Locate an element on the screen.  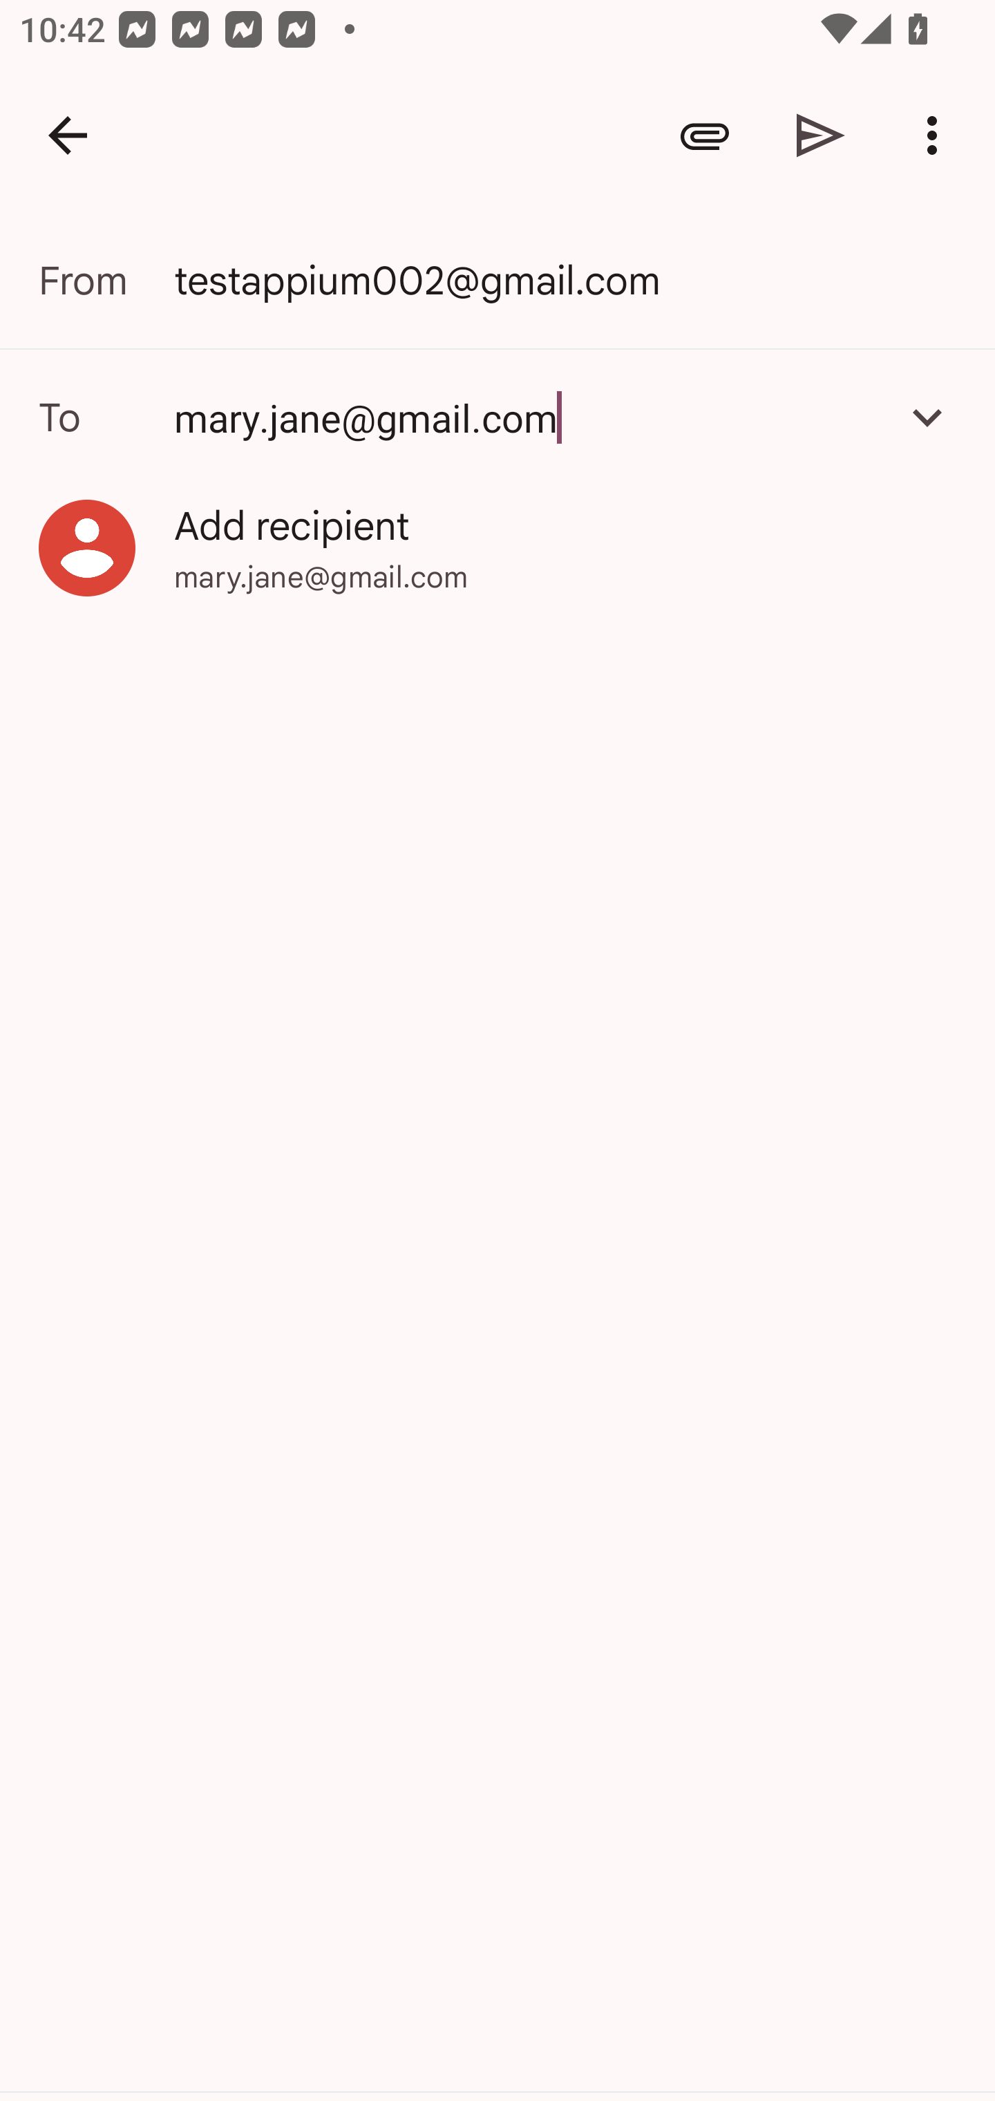
Add Cc/Bcc is located at coordinates (927, 417).